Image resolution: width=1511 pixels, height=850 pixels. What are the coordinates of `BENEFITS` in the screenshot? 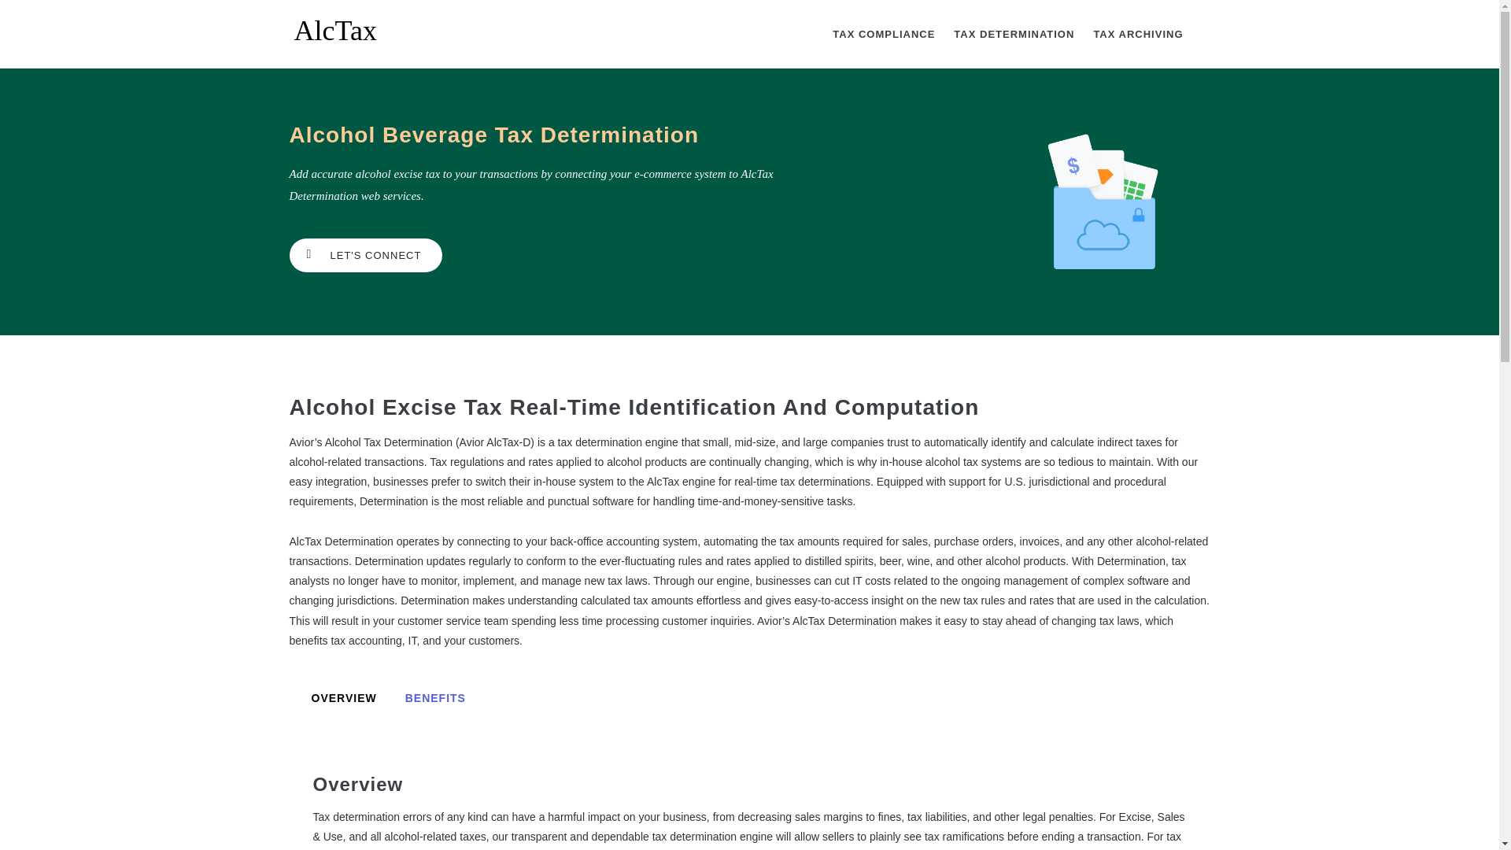 It's located at (436, 699).